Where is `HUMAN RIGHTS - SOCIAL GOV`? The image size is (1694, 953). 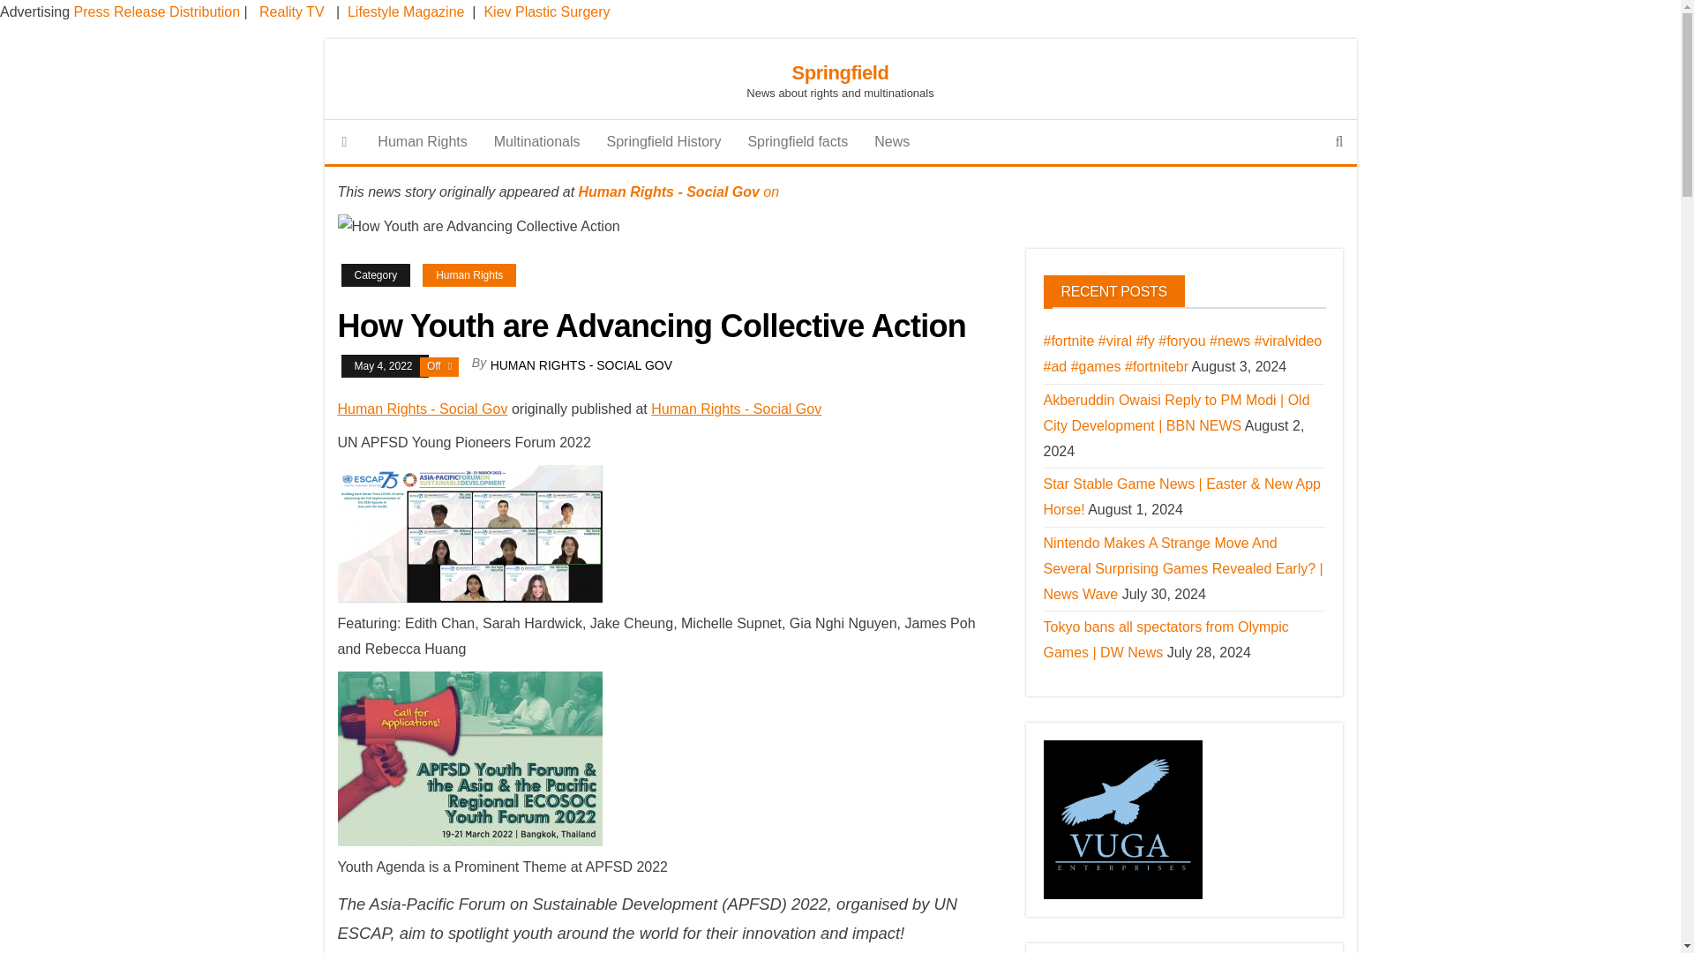
HUMAN RIGHTS - SOCIAL GOV is located at coordinates (581, 365).